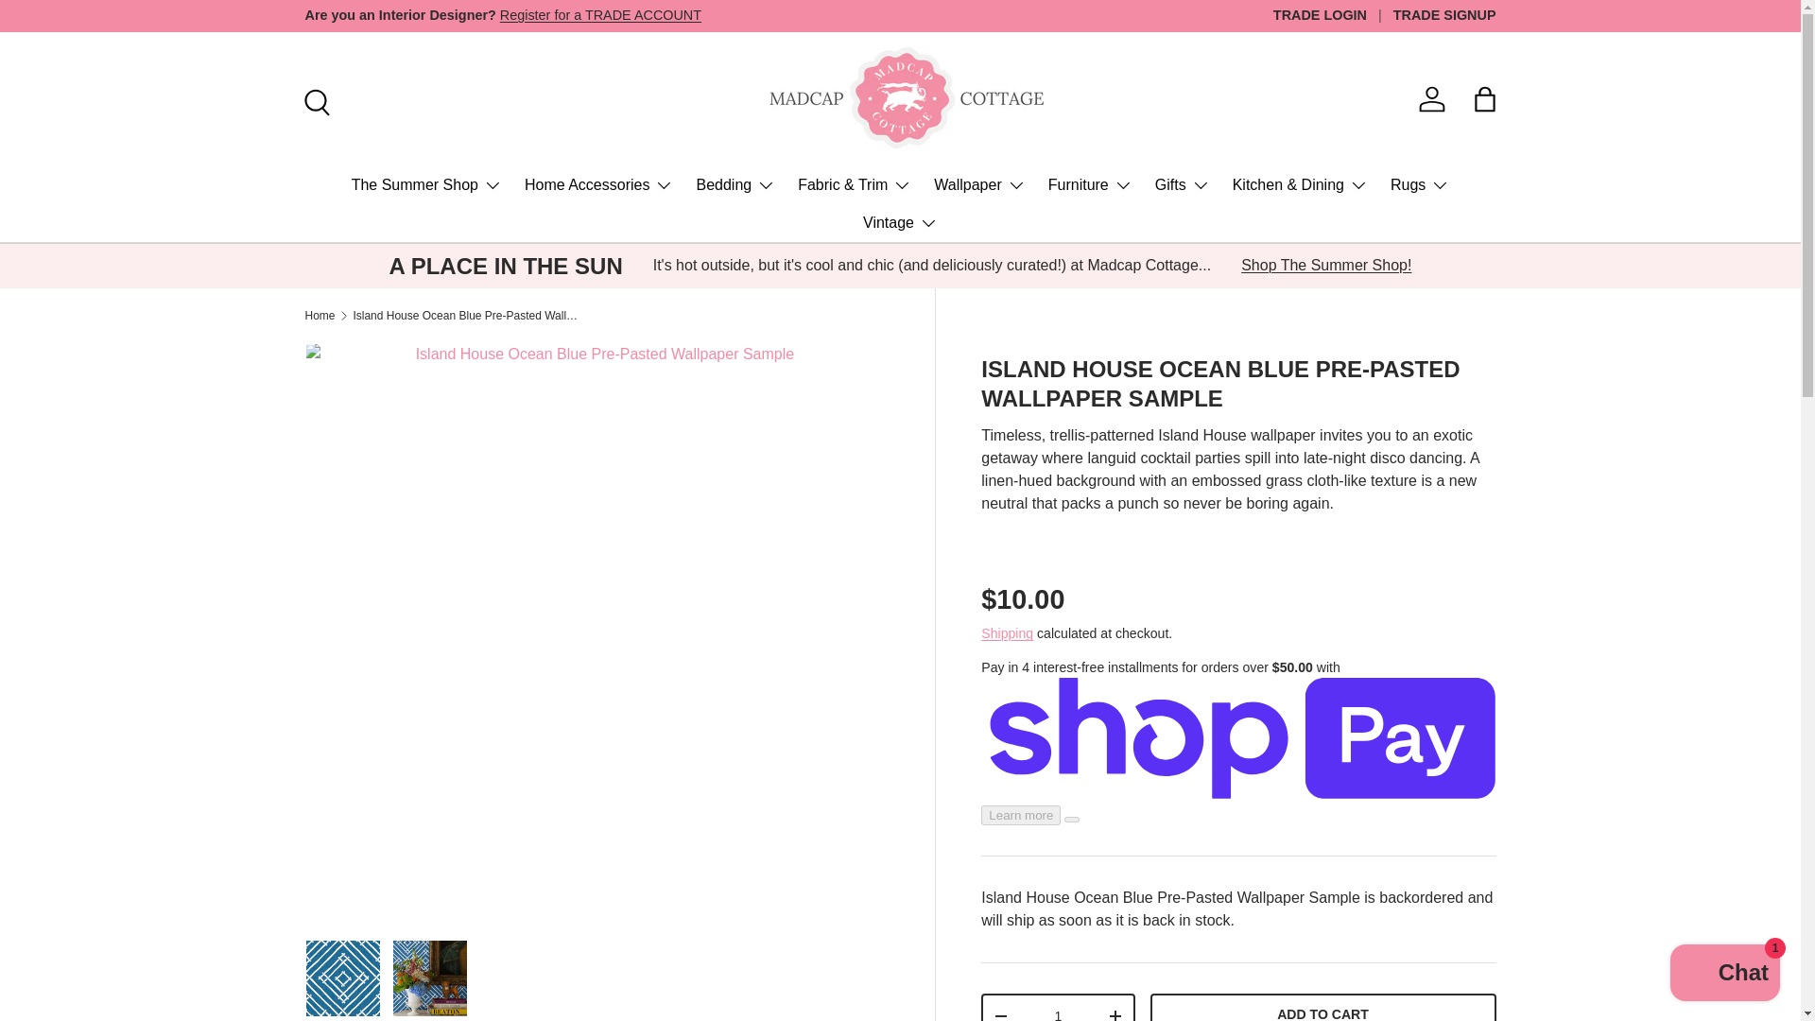 This screenshot has width=1815, height=1021. I want to click on SKIP TO CONTENT, so click(86, 27).